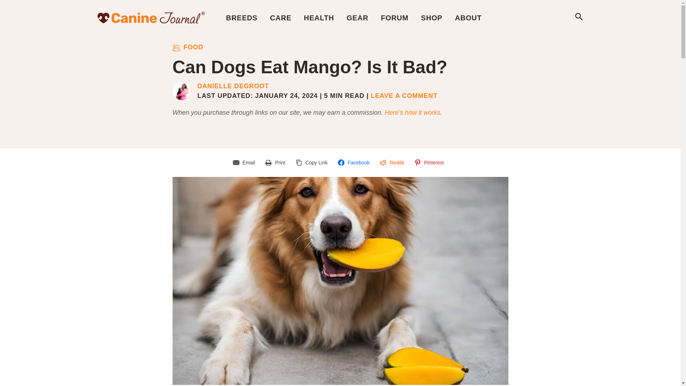 The width and height of the screenshot is (686, 386). I want to click on Share on Facebook, so click(354, 163).